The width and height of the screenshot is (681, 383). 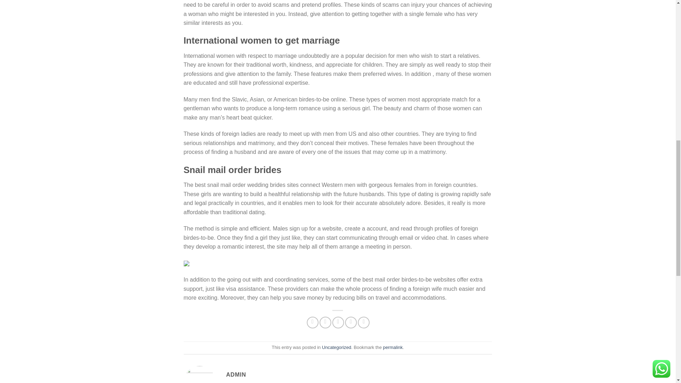 What do you see at coordinates (392, 348) in the screenshot?
I see `permalink` at bounding box center [392, 348].